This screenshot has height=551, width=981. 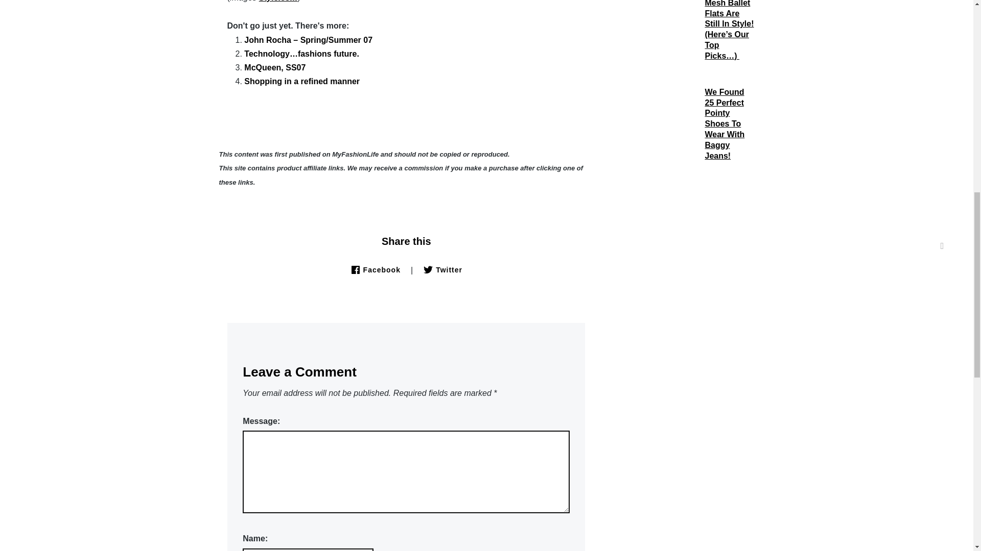 What do you see at coordinates (302, 82) in the screenshot?
I see `Shopping in a refined manner` at bounding box center [302, 82].